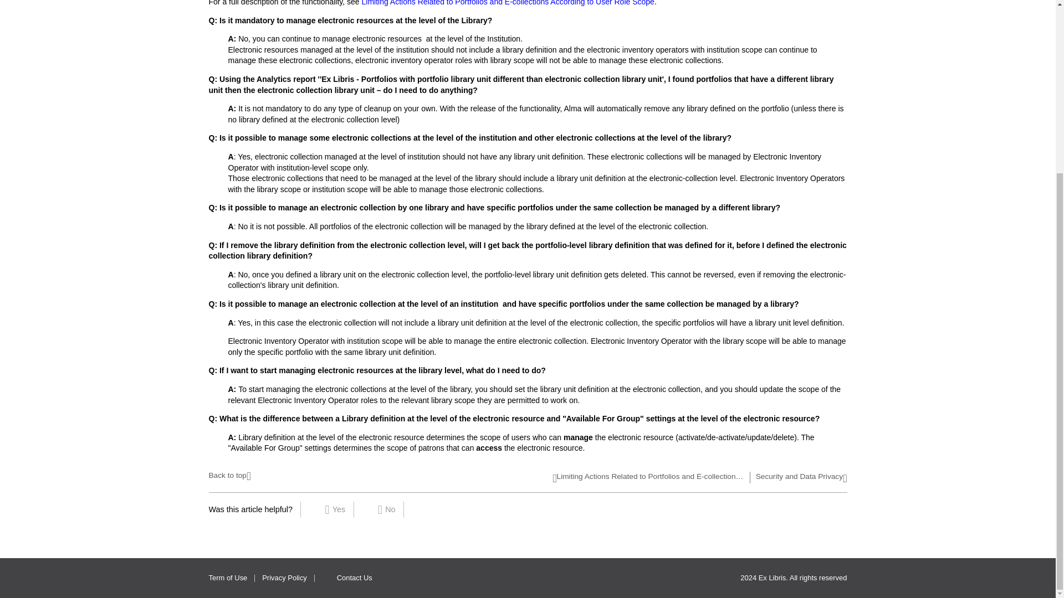 This screenshot has height=598, width=1064. Describe the element at coordinates (229, 474) in the screenshot. I see `Jump back to top of this article` at that location.